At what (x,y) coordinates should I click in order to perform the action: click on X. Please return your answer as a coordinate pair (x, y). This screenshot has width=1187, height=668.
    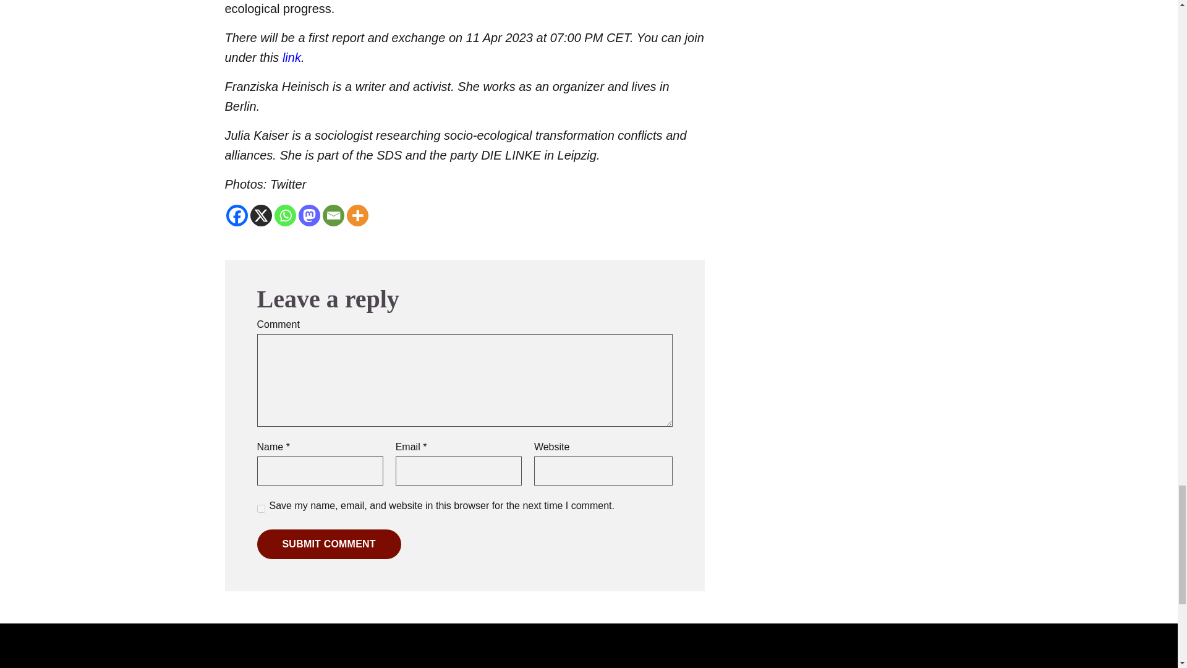
    Looking at the image, I should click on (260, 215).